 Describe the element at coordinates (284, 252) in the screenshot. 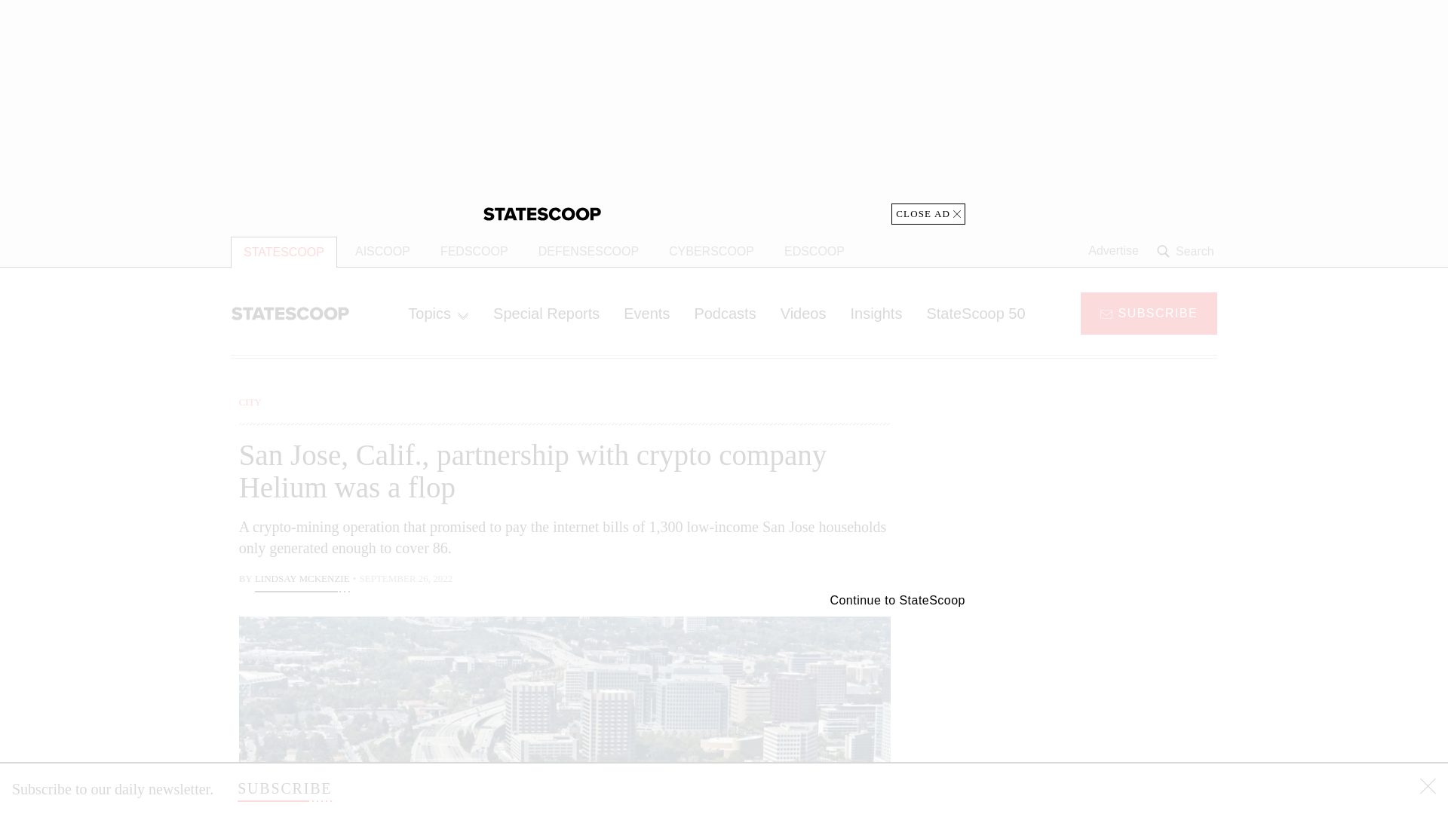

I see `STATESCOOP` at that location.